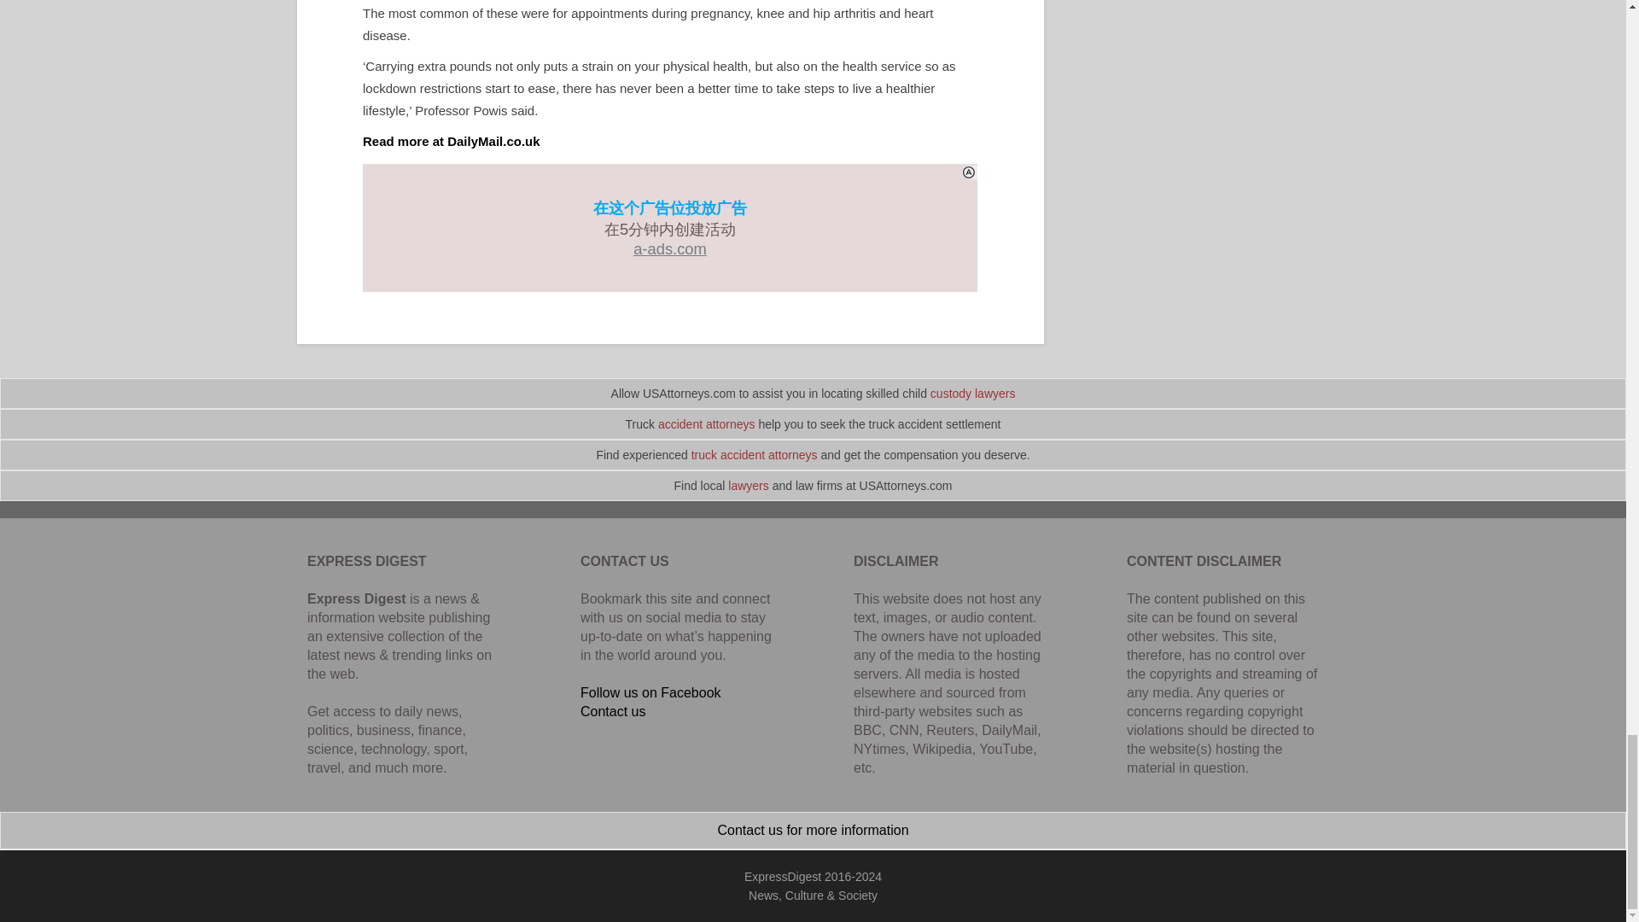  What do you see at coordinates (748, 485) in the screenshot?
I see `lawyers` at bounding box center [748, 485].